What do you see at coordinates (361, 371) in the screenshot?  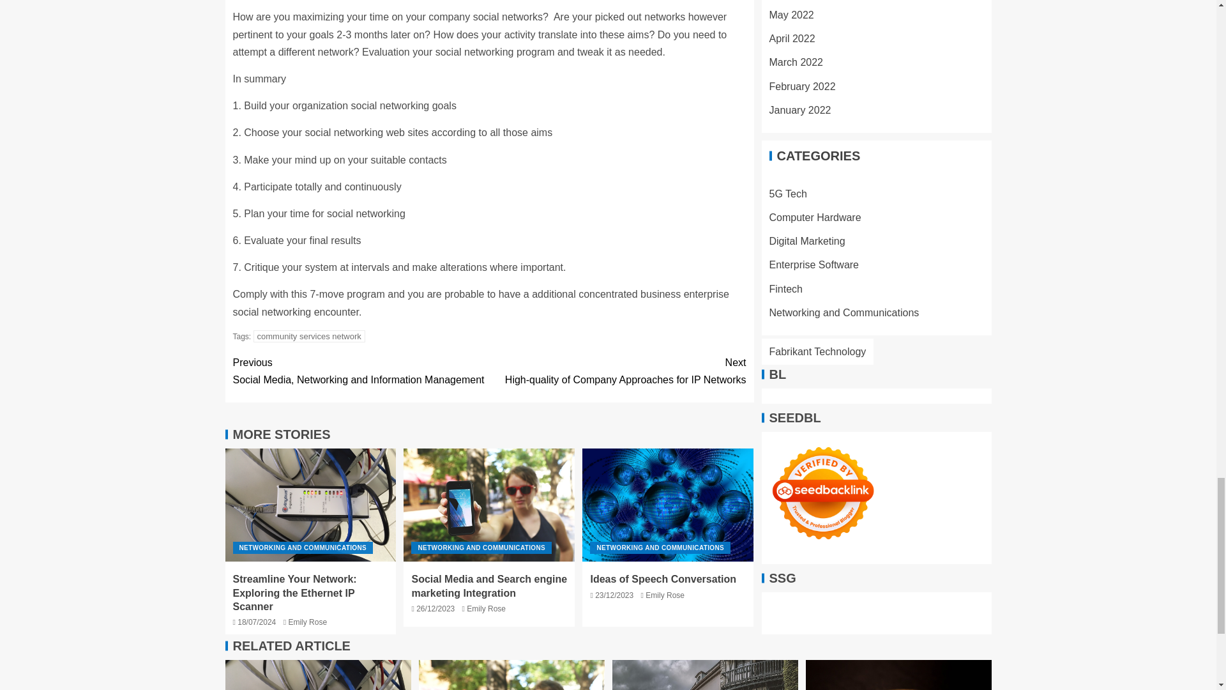 I see `Streamline Your Network: Exploring the Ethernet IP Scanner` at bounding box center [361, 371].